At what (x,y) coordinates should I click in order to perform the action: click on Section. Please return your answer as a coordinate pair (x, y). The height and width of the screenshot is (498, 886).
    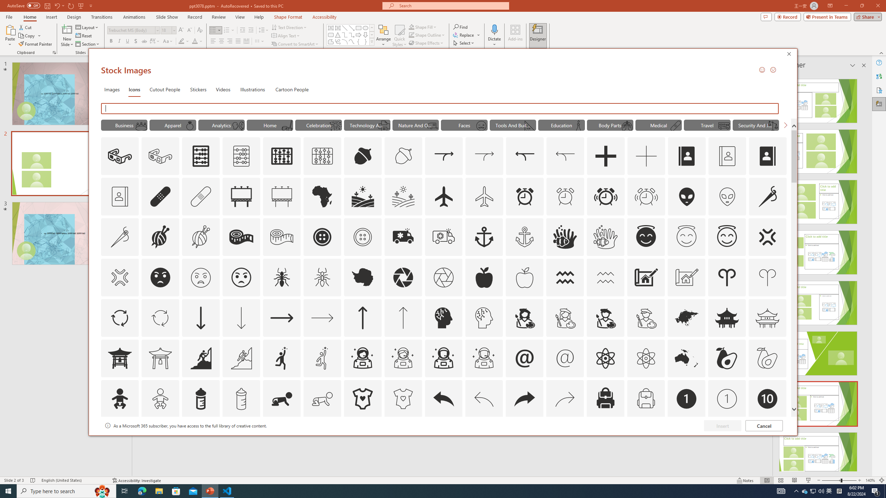
    Looking at the image, I should click on (88, 44).